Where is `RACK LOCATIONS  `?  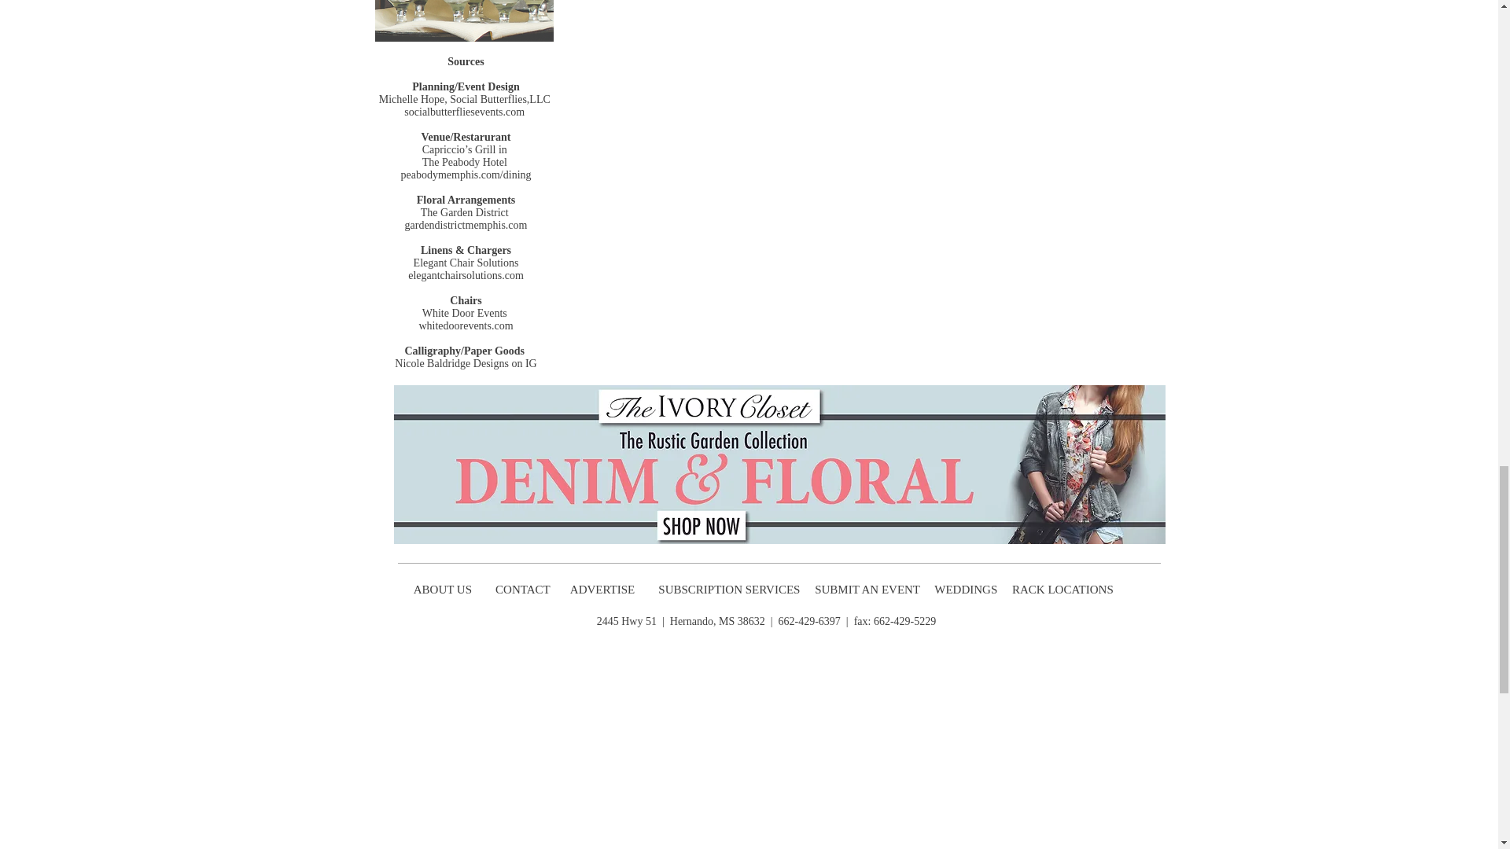 RACK LOCATIONS   is located at coordinates (1065, 590).